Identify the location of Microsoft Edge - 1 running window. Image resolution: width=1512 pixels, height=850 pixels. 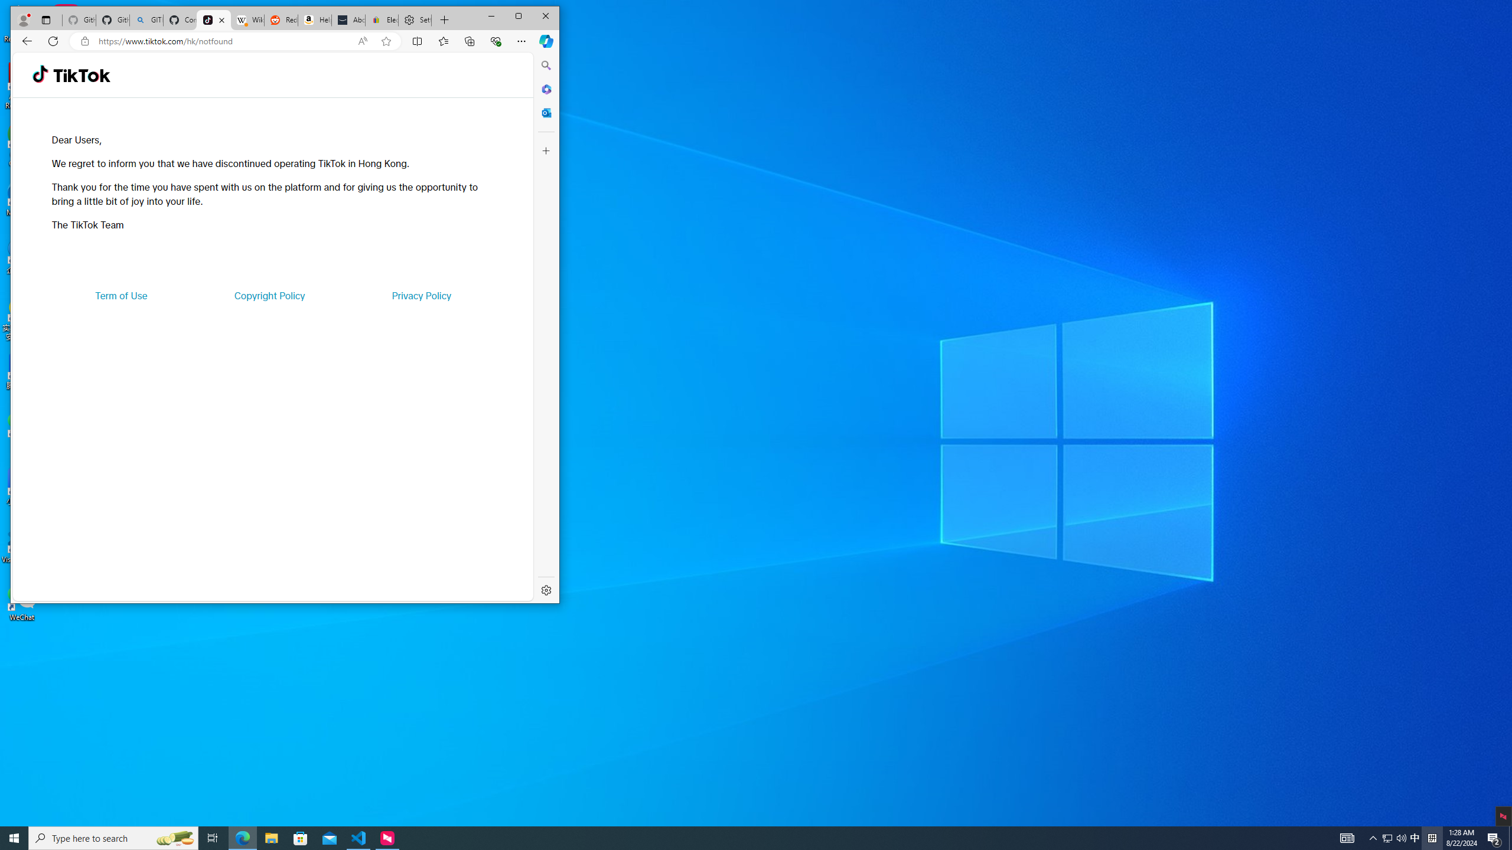
(82, 76).